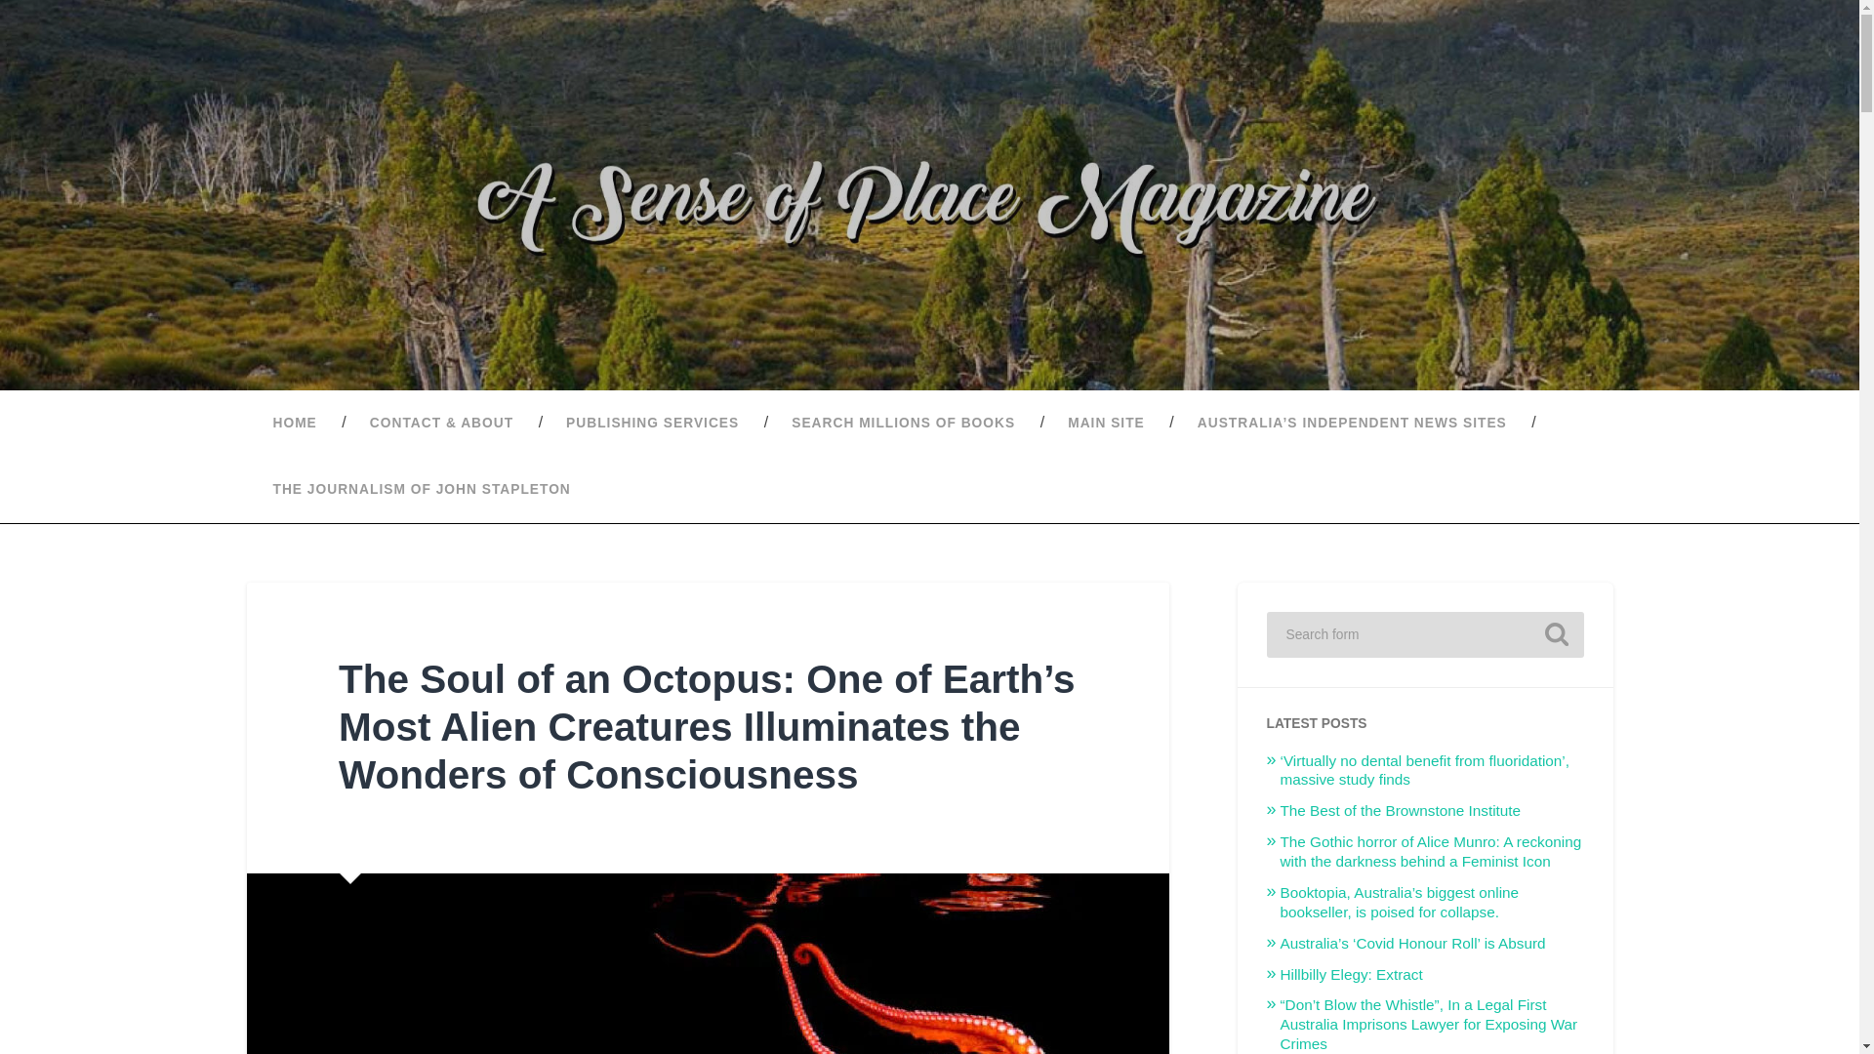  I want to click on MAIN SITE, so click(1107, 423).